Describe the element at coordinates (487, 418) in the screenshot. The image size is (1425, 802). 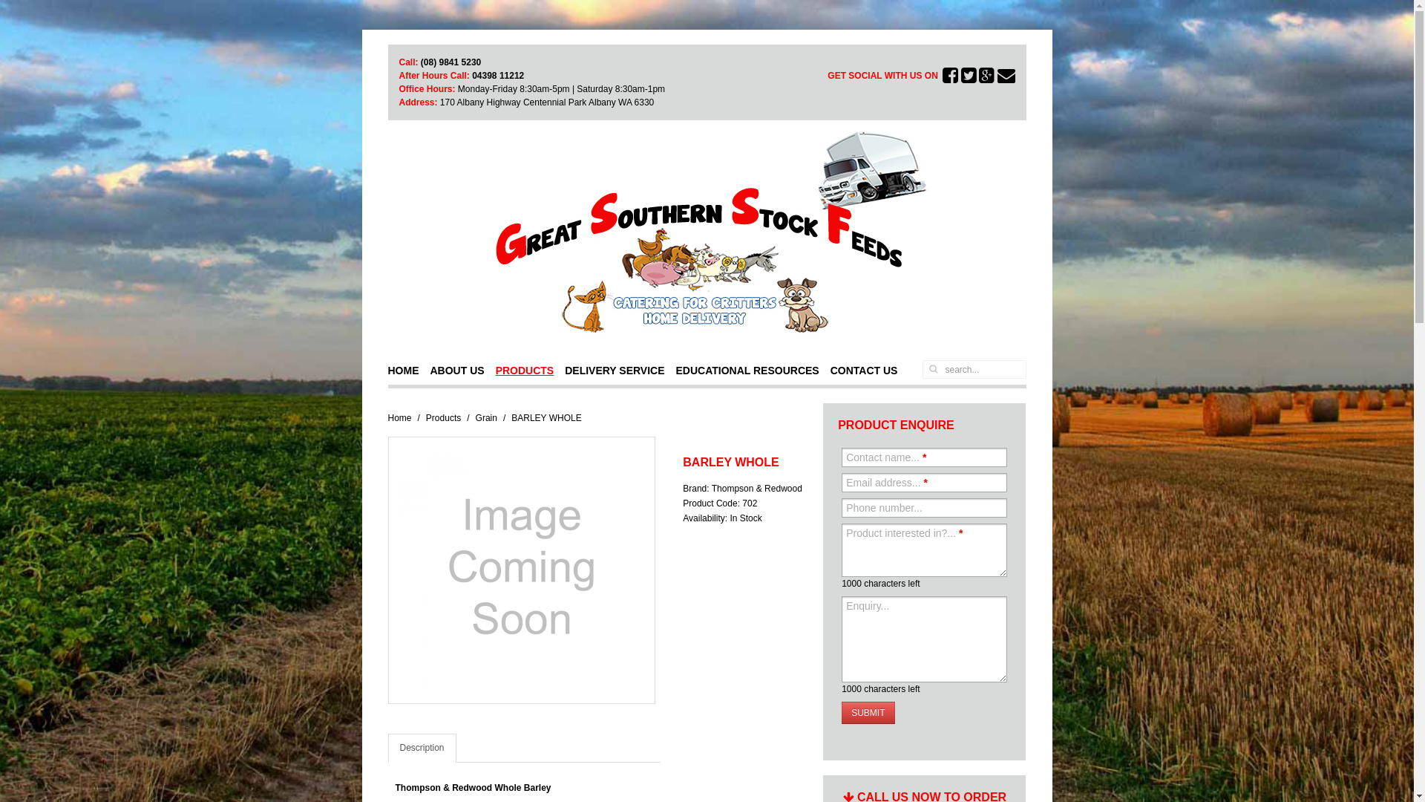
I see `Grain` at that location.